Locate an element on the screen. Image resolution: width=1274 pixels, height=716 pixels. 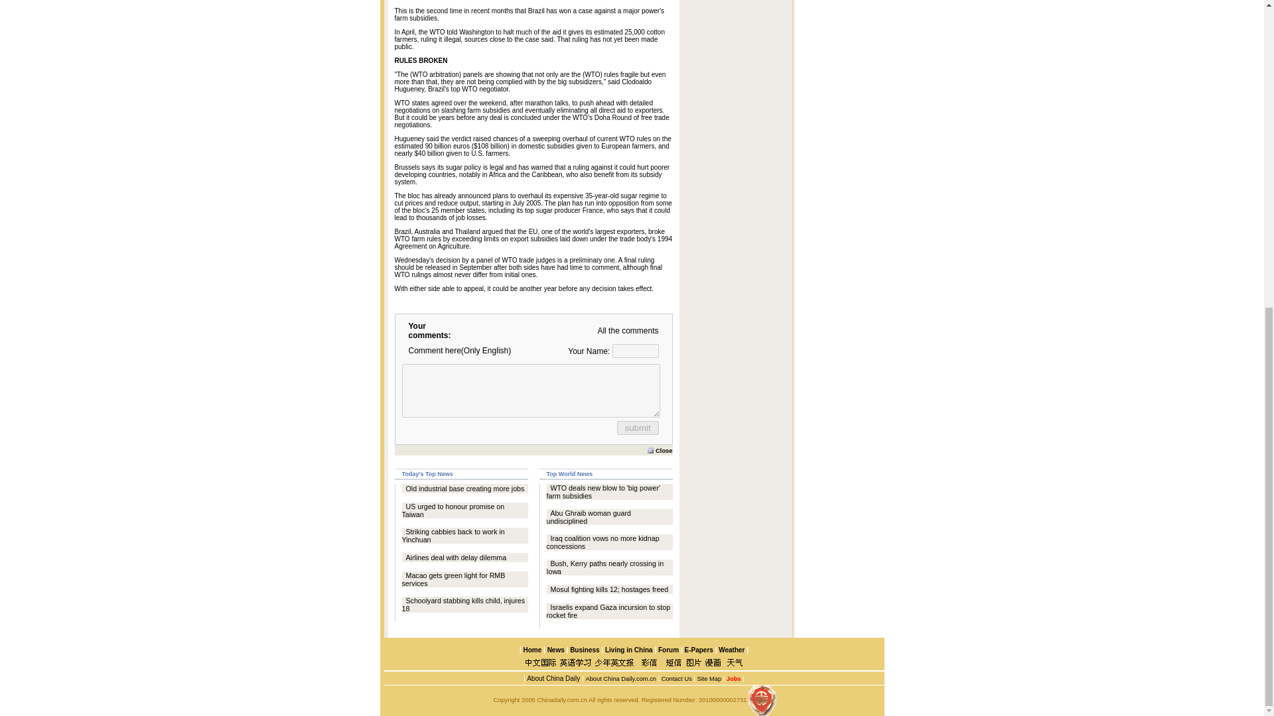
Israelis expand Gaza incursion to stop rocket fire is located at coordinates (608, 611).